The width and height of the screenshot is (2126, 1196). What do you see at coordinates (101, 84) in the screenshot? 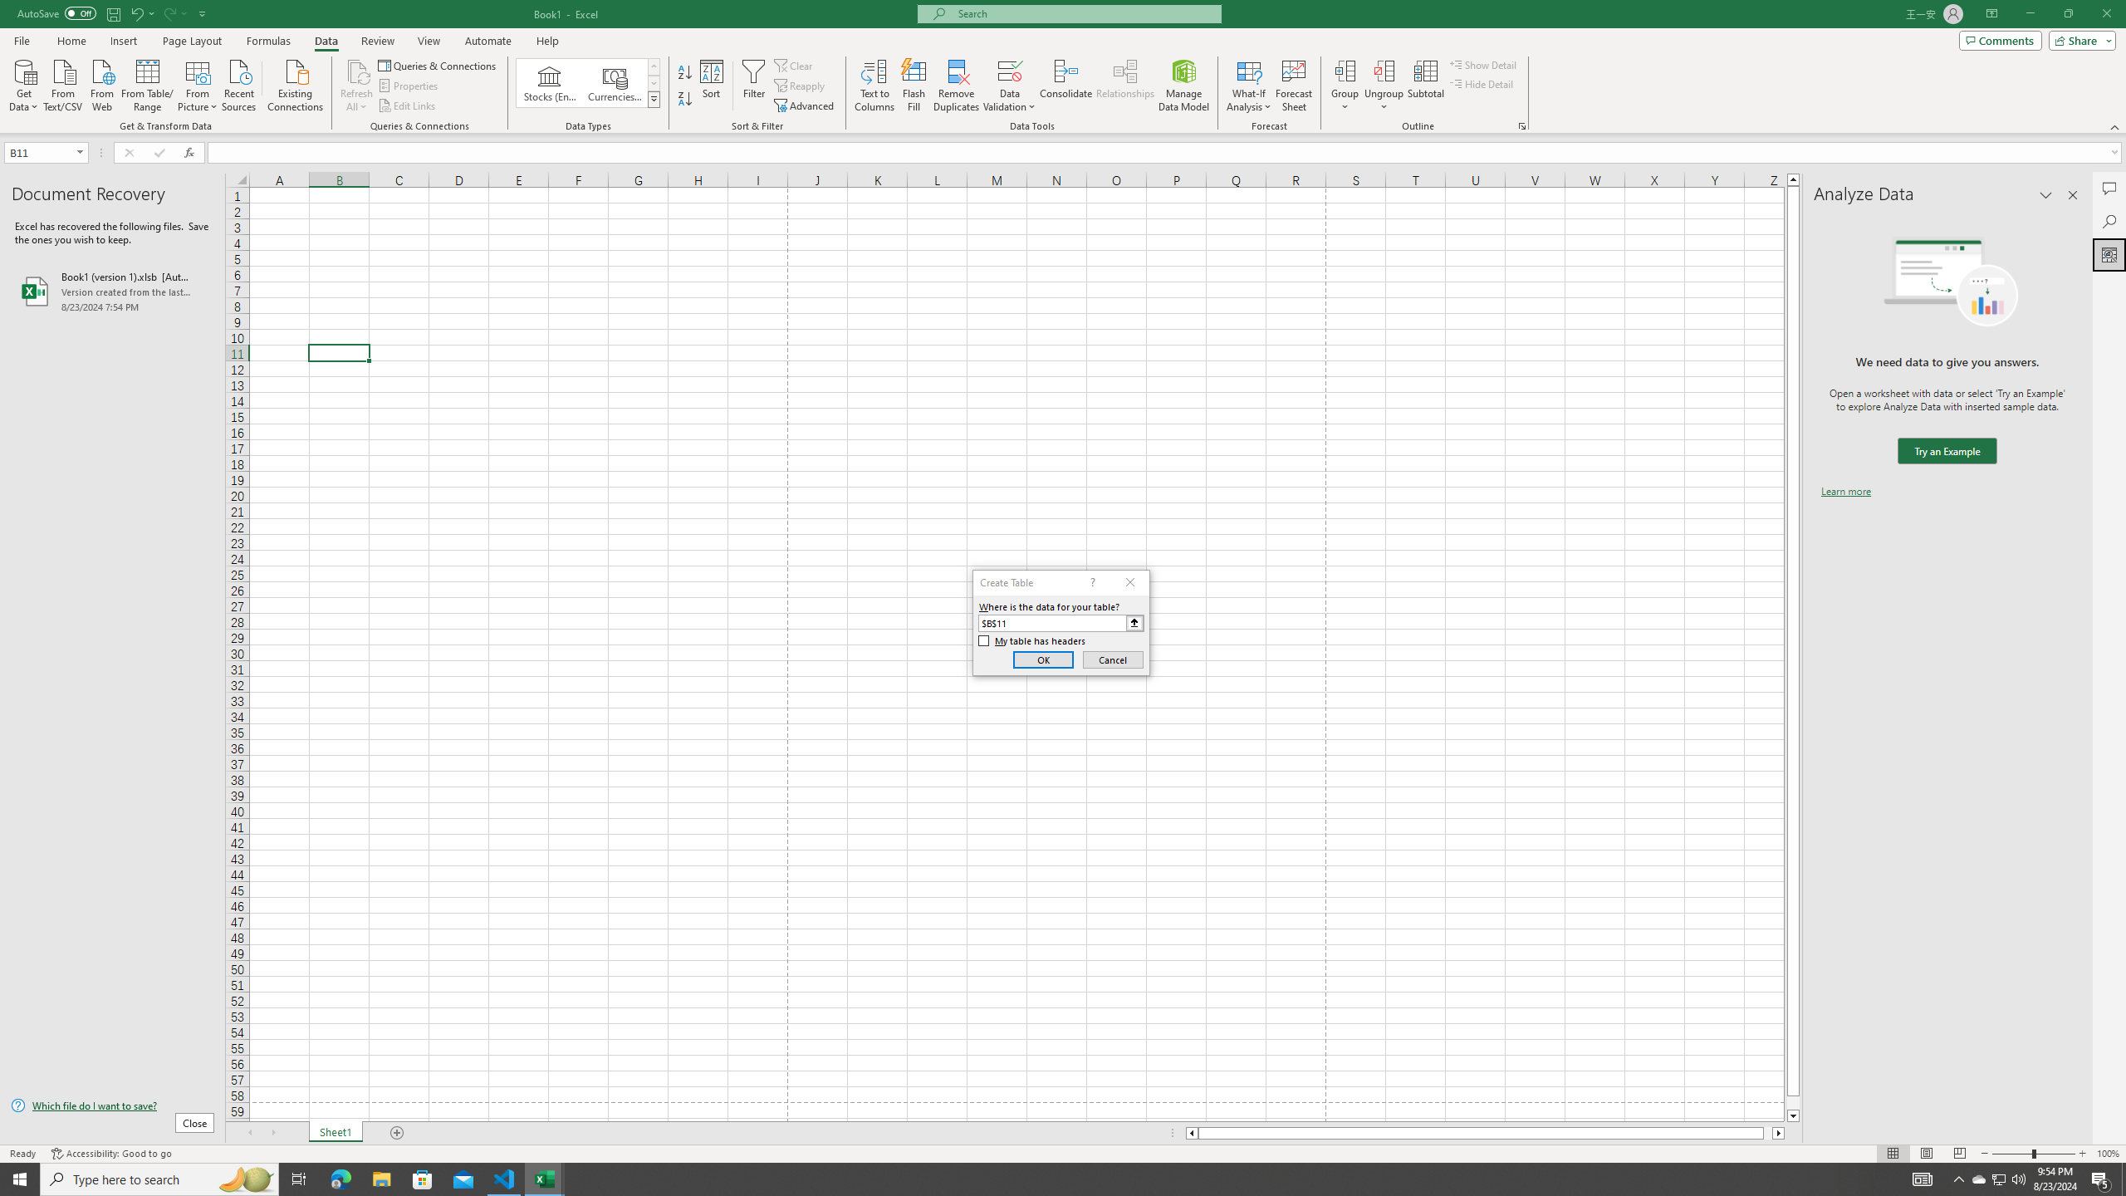
I see `From Web` at bounding box center [101, 84].